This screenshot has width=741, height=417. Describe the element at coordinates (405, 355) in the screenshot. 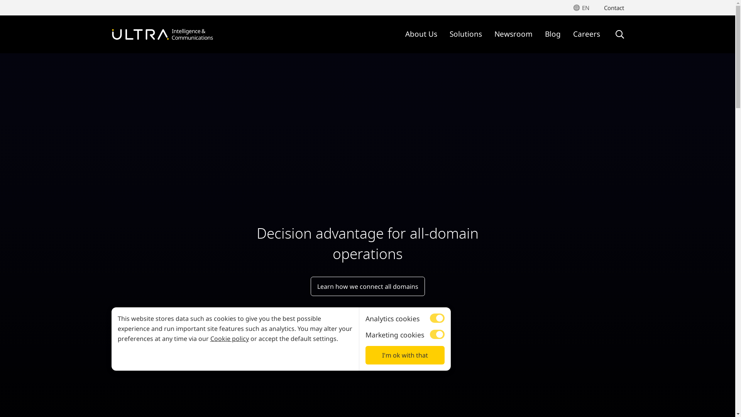

I see `I'm ok with that` at that location.